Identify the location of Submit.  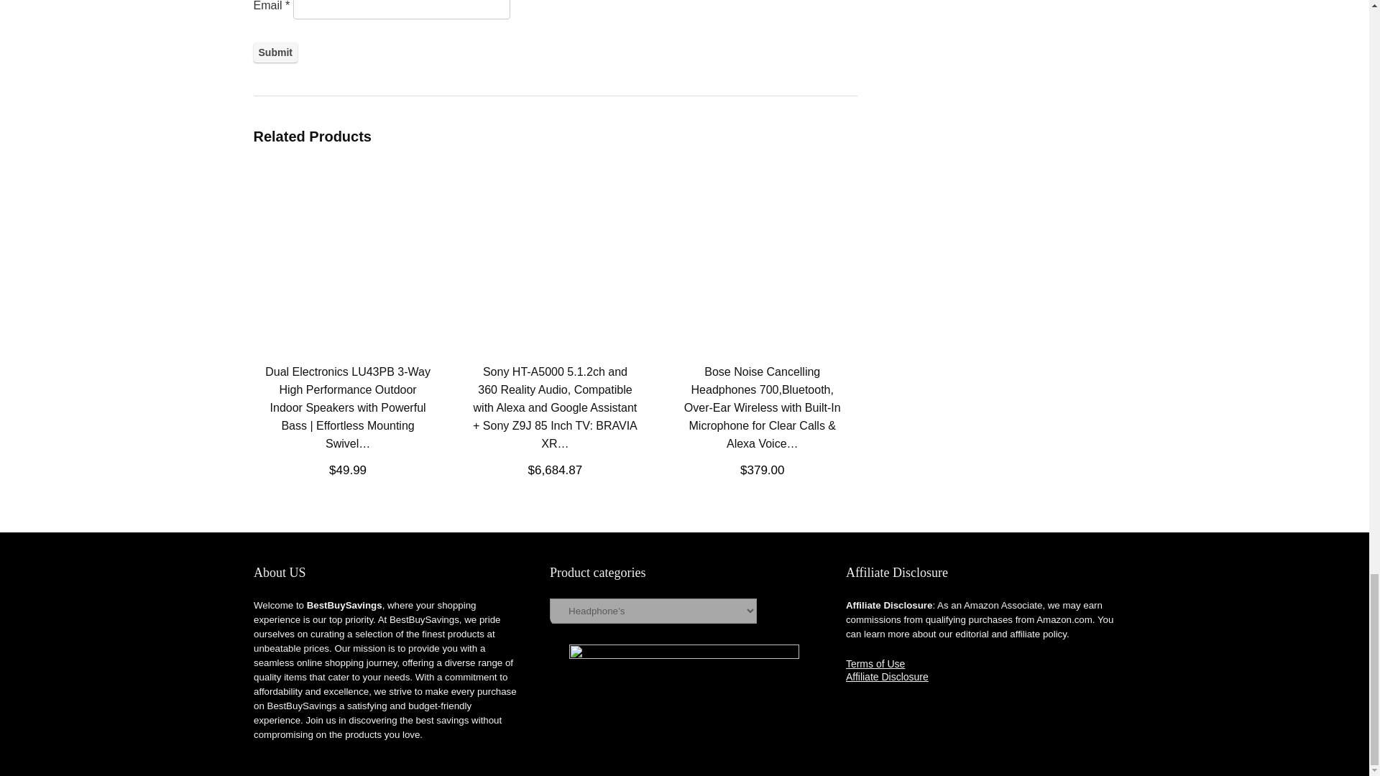
(275, 52).